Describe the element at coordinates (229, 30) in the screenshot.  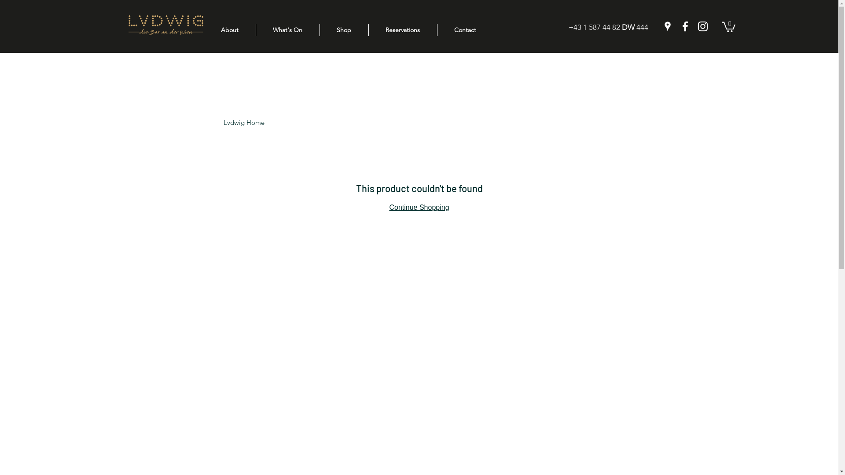
I see `About` at that location.